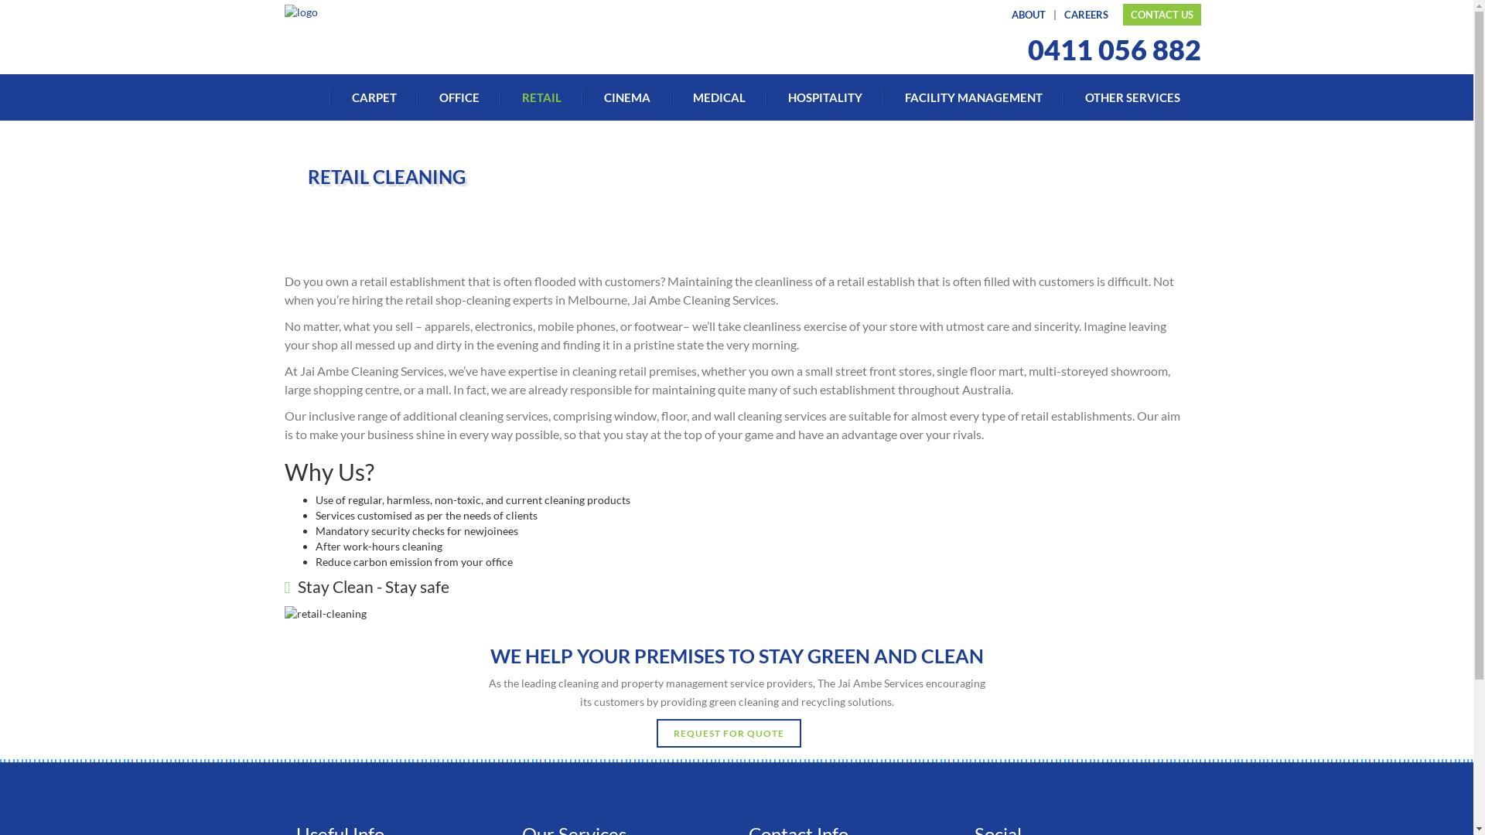 Image resolution: width=1485 pixels, height=835 pixels. What do you see at coordinates (824, 97) in the screenshot?
I see `HOSPITALITY` at bounding box center [824, 97].